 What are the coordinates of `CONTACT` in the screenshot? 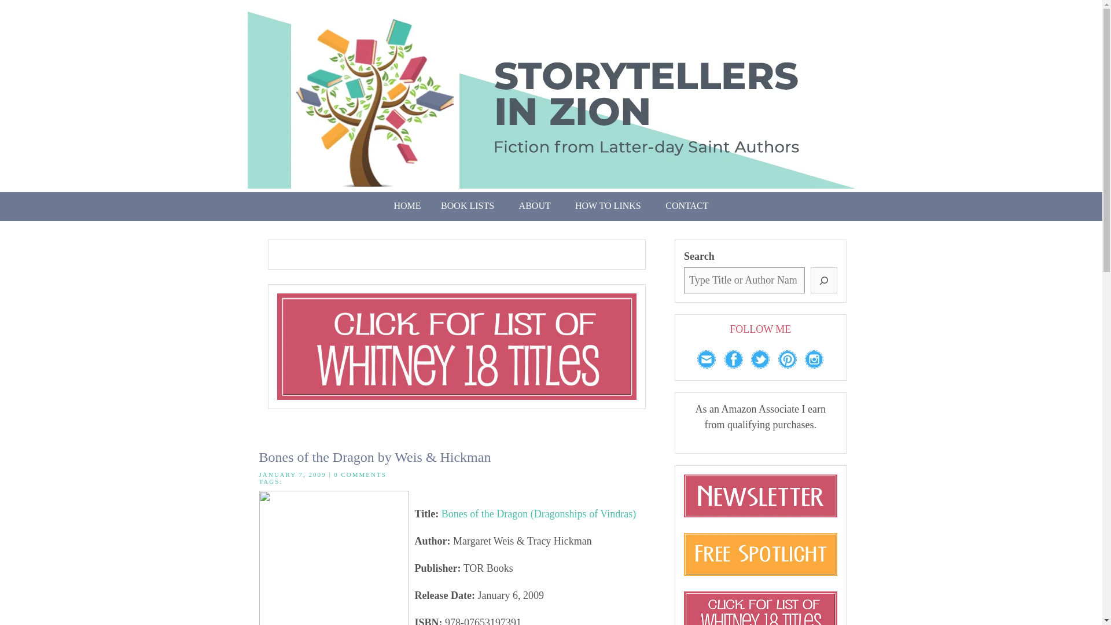 It's located at (686, 206).